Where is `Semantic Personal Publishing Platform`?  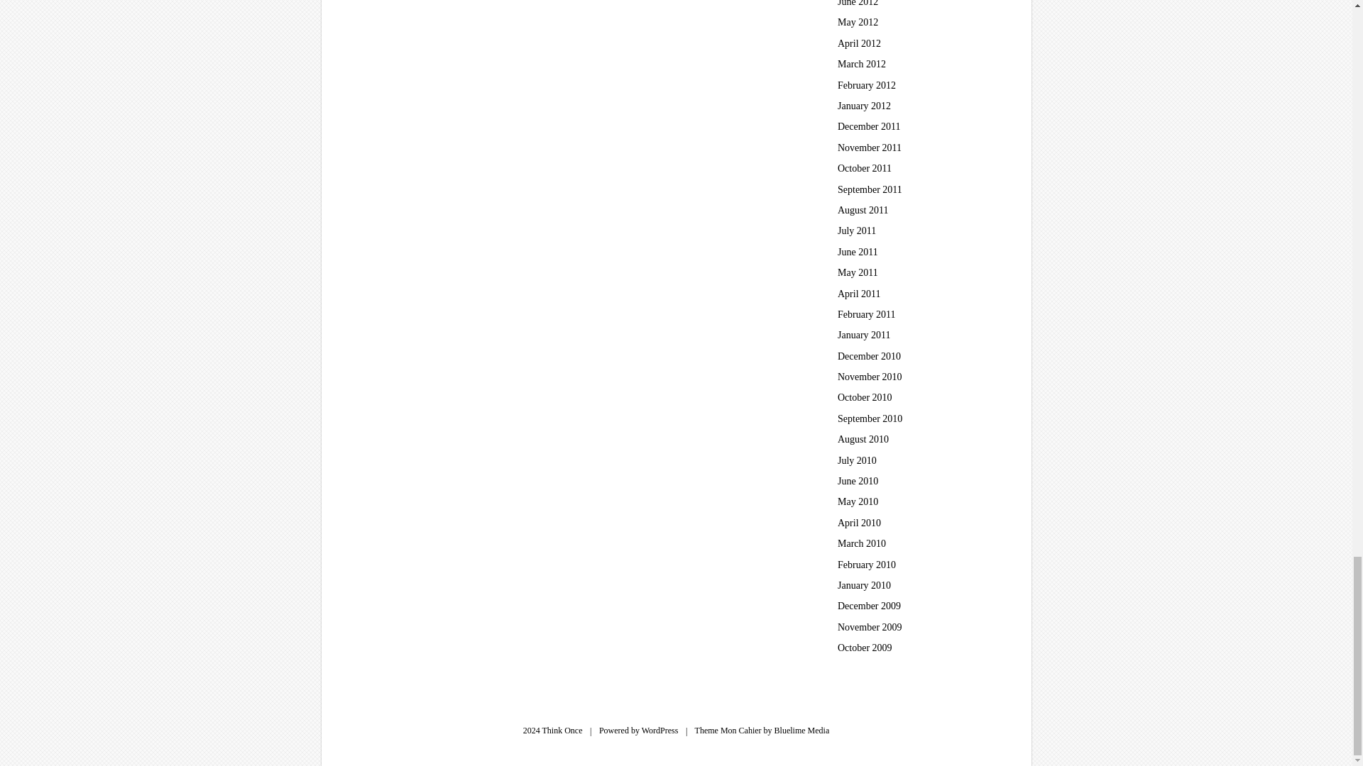 Semantic Personal Publishing Platform is located at coordinates (660, 730).